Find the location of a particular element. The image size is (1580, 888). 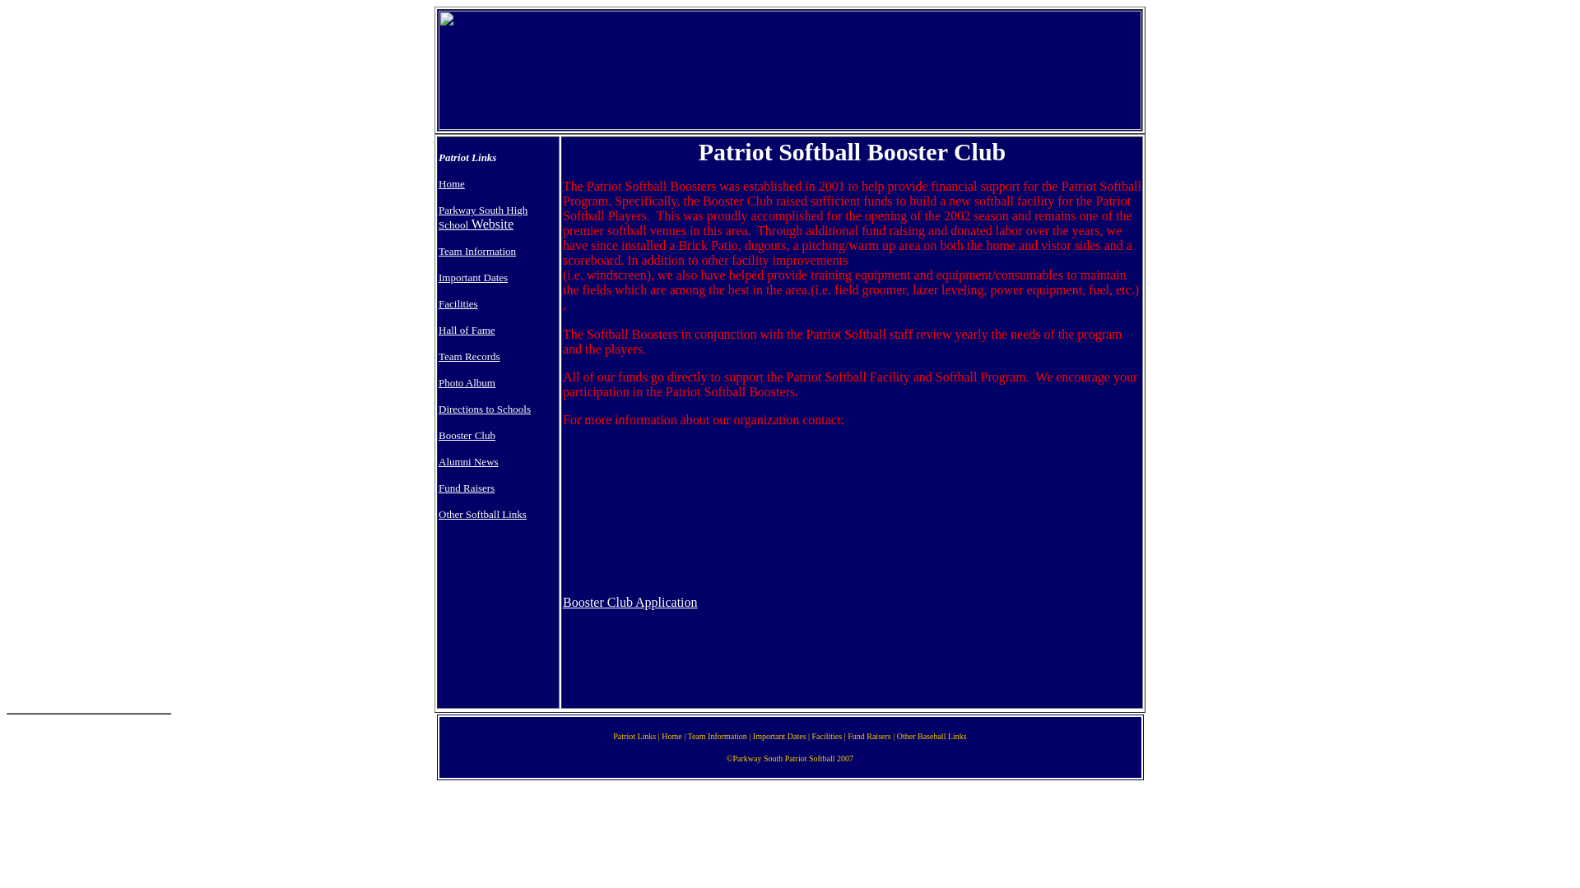

Alumni News is located at coordinates (469, 462).